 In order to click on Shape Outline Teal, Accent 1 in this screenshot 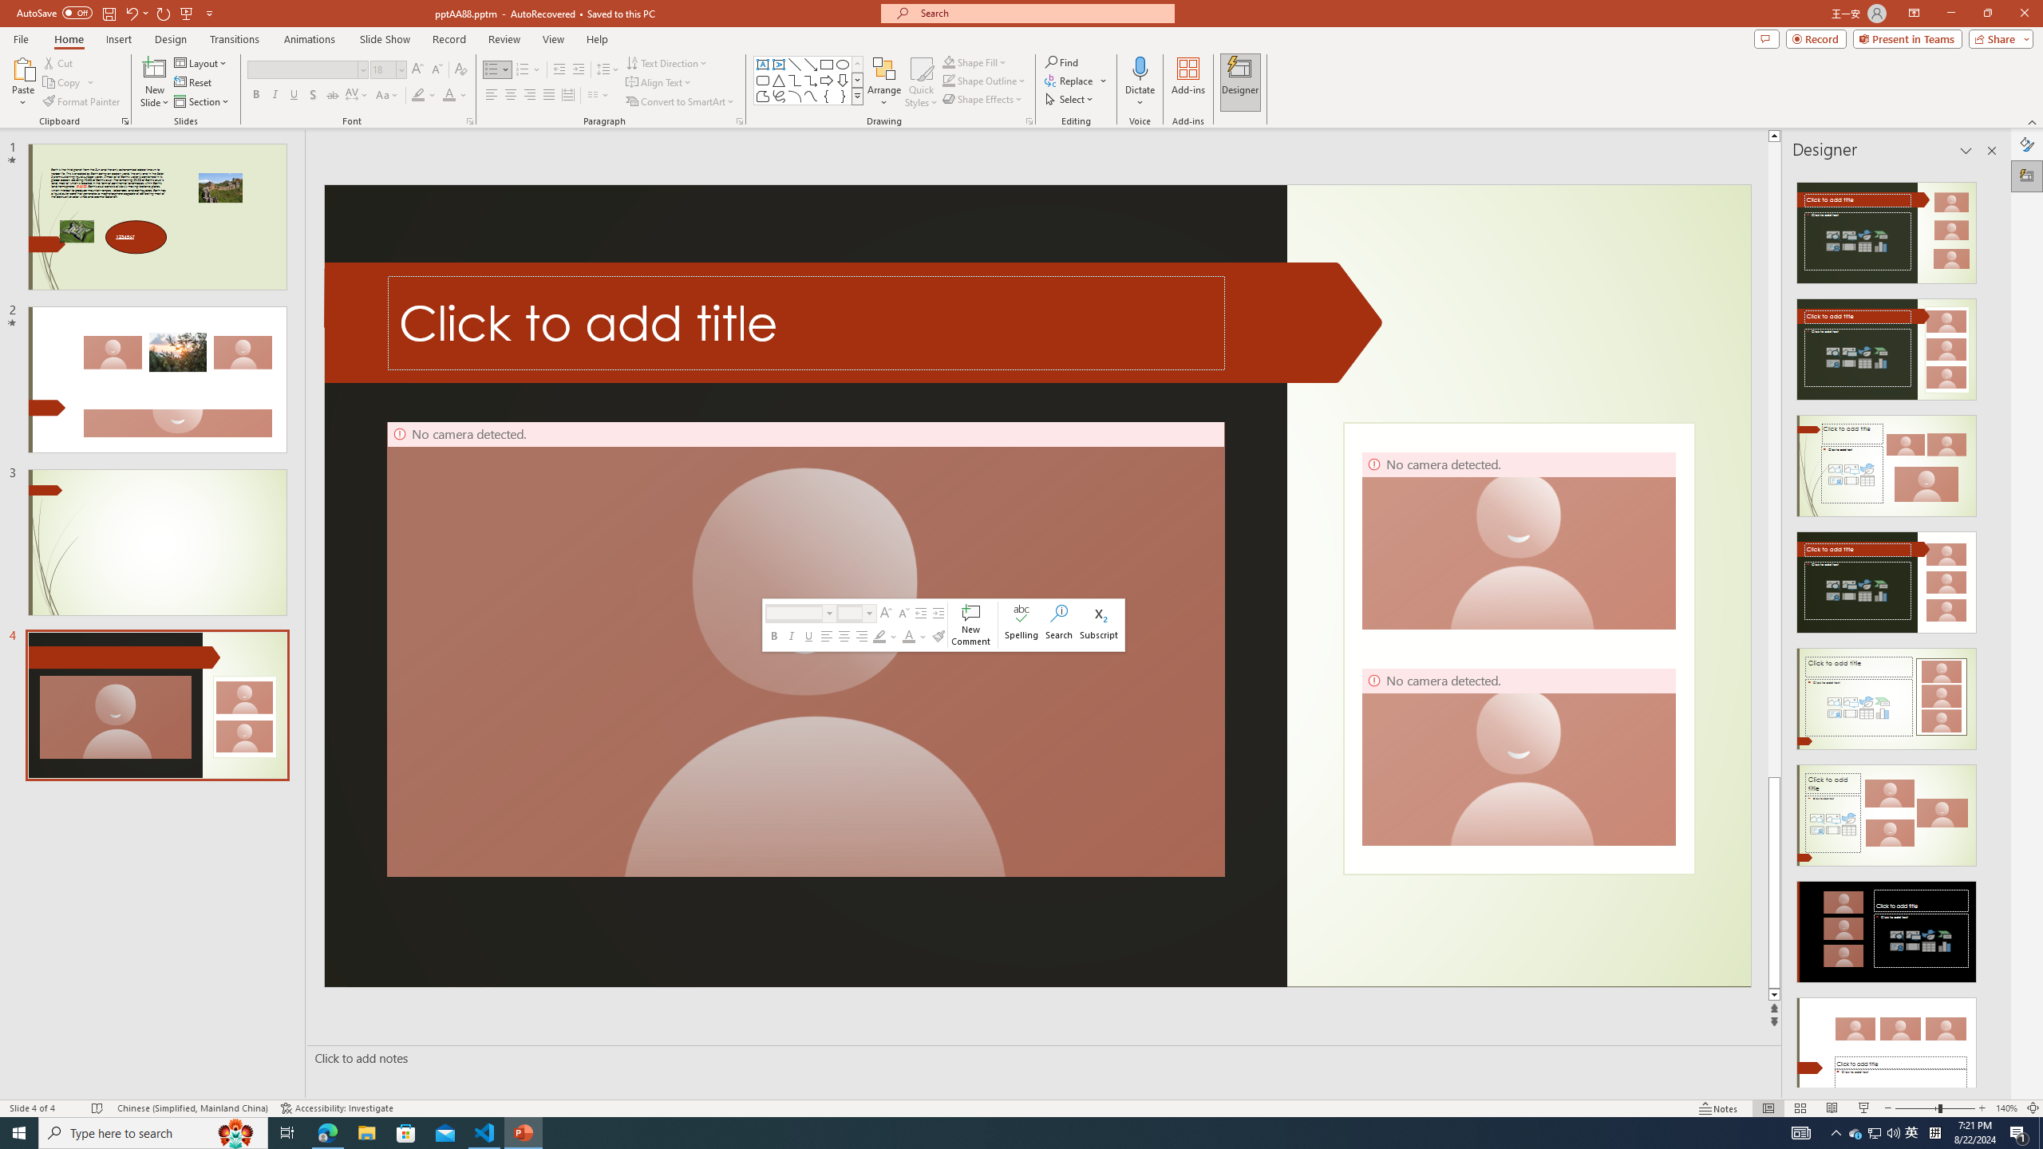, I will do `click(948, 80)`.